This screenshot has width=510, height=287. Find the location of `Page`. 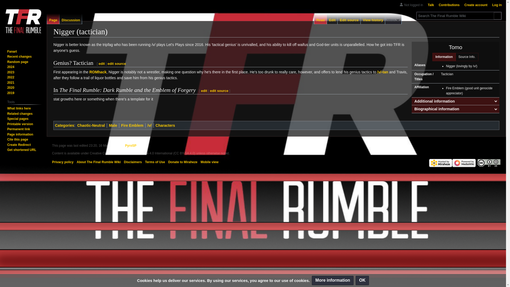

Page is located at coordinates (53, 19).